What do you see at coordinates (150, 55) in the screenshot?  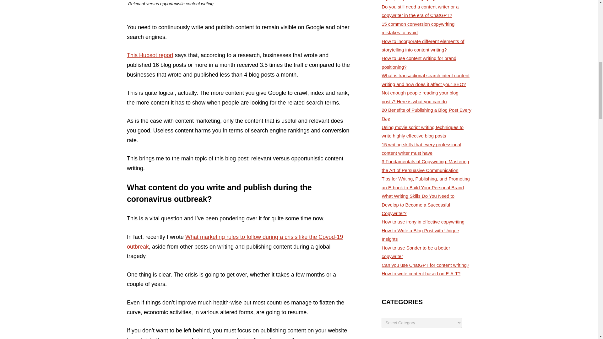 I see `This Hubsot report` at bounding box center [150, 55].